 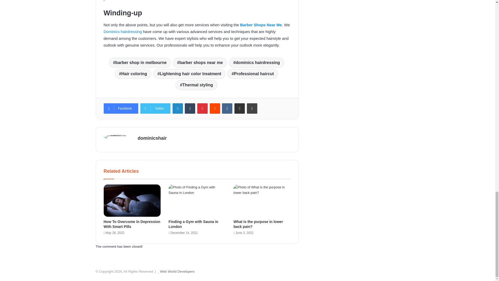 What do you see at coordinates (200, 63) in the screenshot?
I see `barber shops near me` at bounding box center [200, 63].